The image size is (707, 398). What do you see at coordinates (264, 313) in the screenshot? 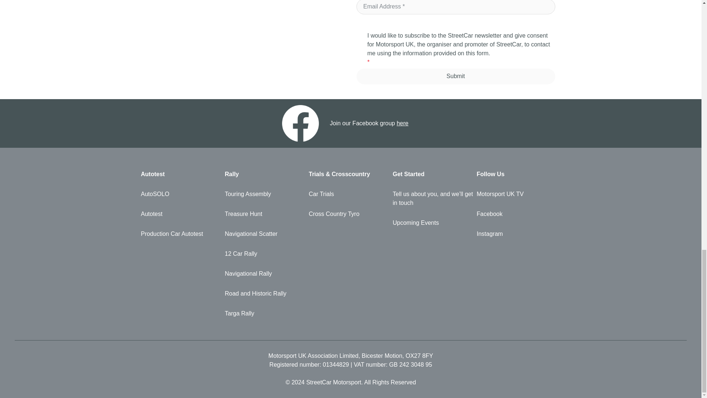
I see `Targa Rally` at bounding box center [264, 313].